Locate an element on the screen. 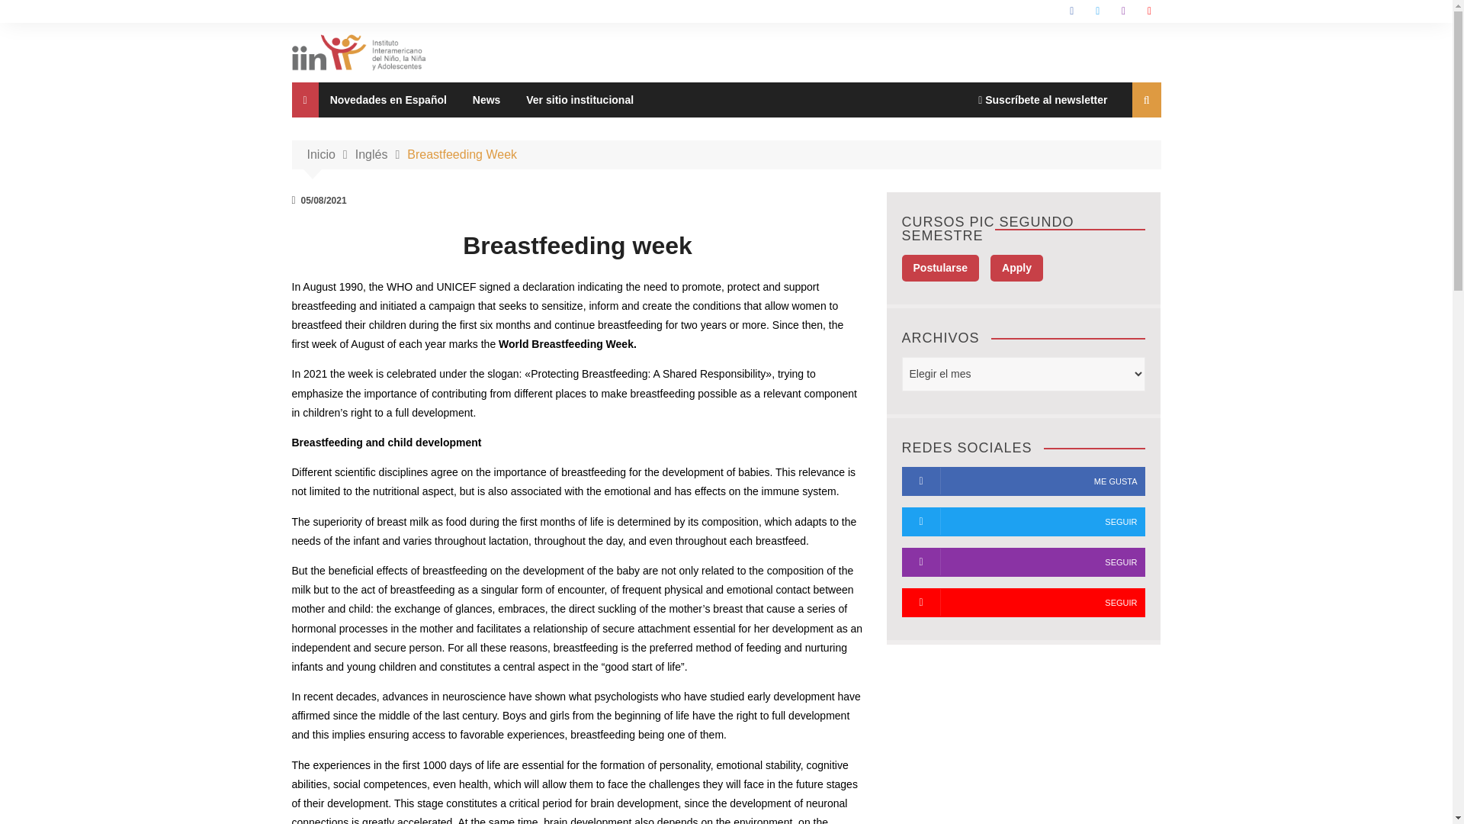 This screenshot has height=824, width=1464. Inicio is located at coordinates (329, 154).